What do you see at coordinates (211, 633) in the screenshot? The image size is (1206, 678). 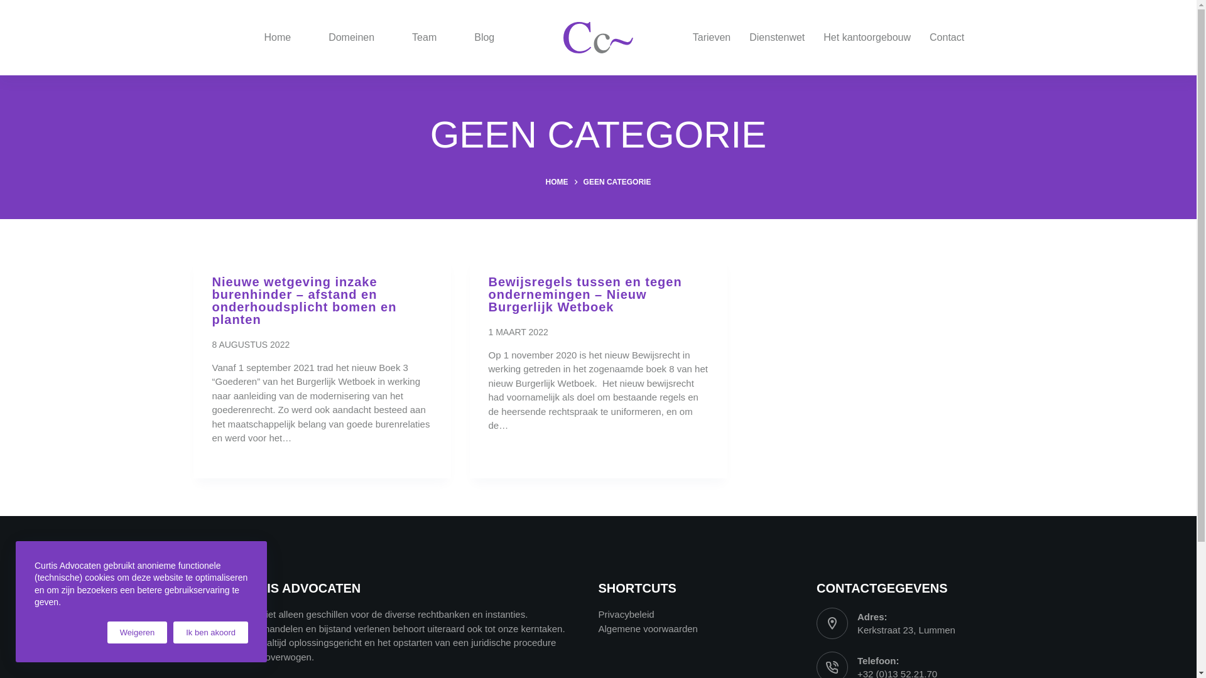 I see `Ik ben akoord` at bounding box center [211, 633].